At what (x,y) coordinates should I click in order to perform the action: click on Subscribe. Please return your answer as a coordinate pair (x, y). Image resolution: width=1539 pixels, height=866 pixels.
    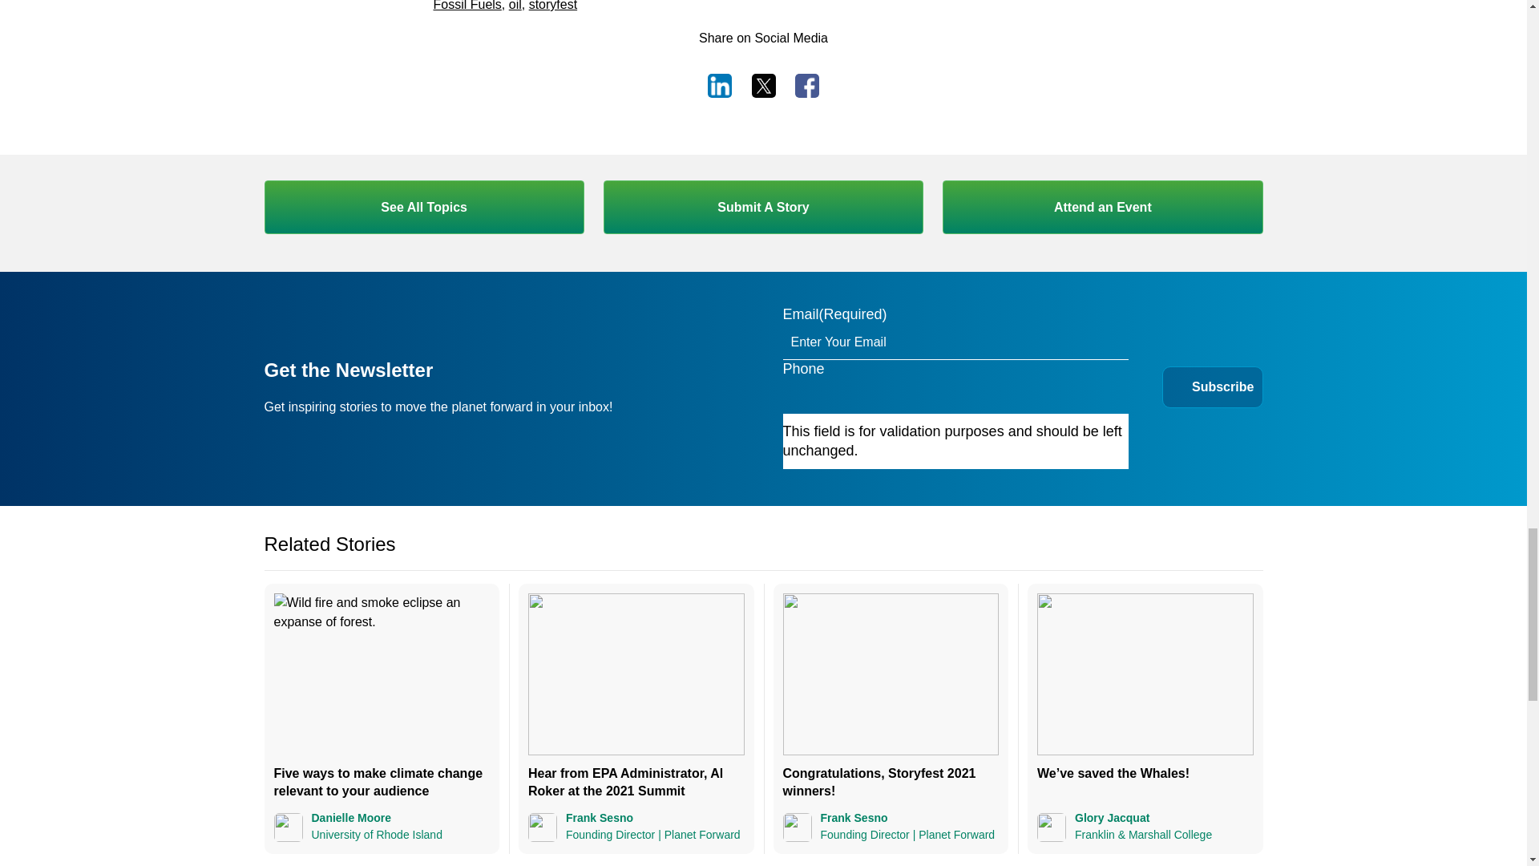
    Looking at the image, I should click on (1223, 386).